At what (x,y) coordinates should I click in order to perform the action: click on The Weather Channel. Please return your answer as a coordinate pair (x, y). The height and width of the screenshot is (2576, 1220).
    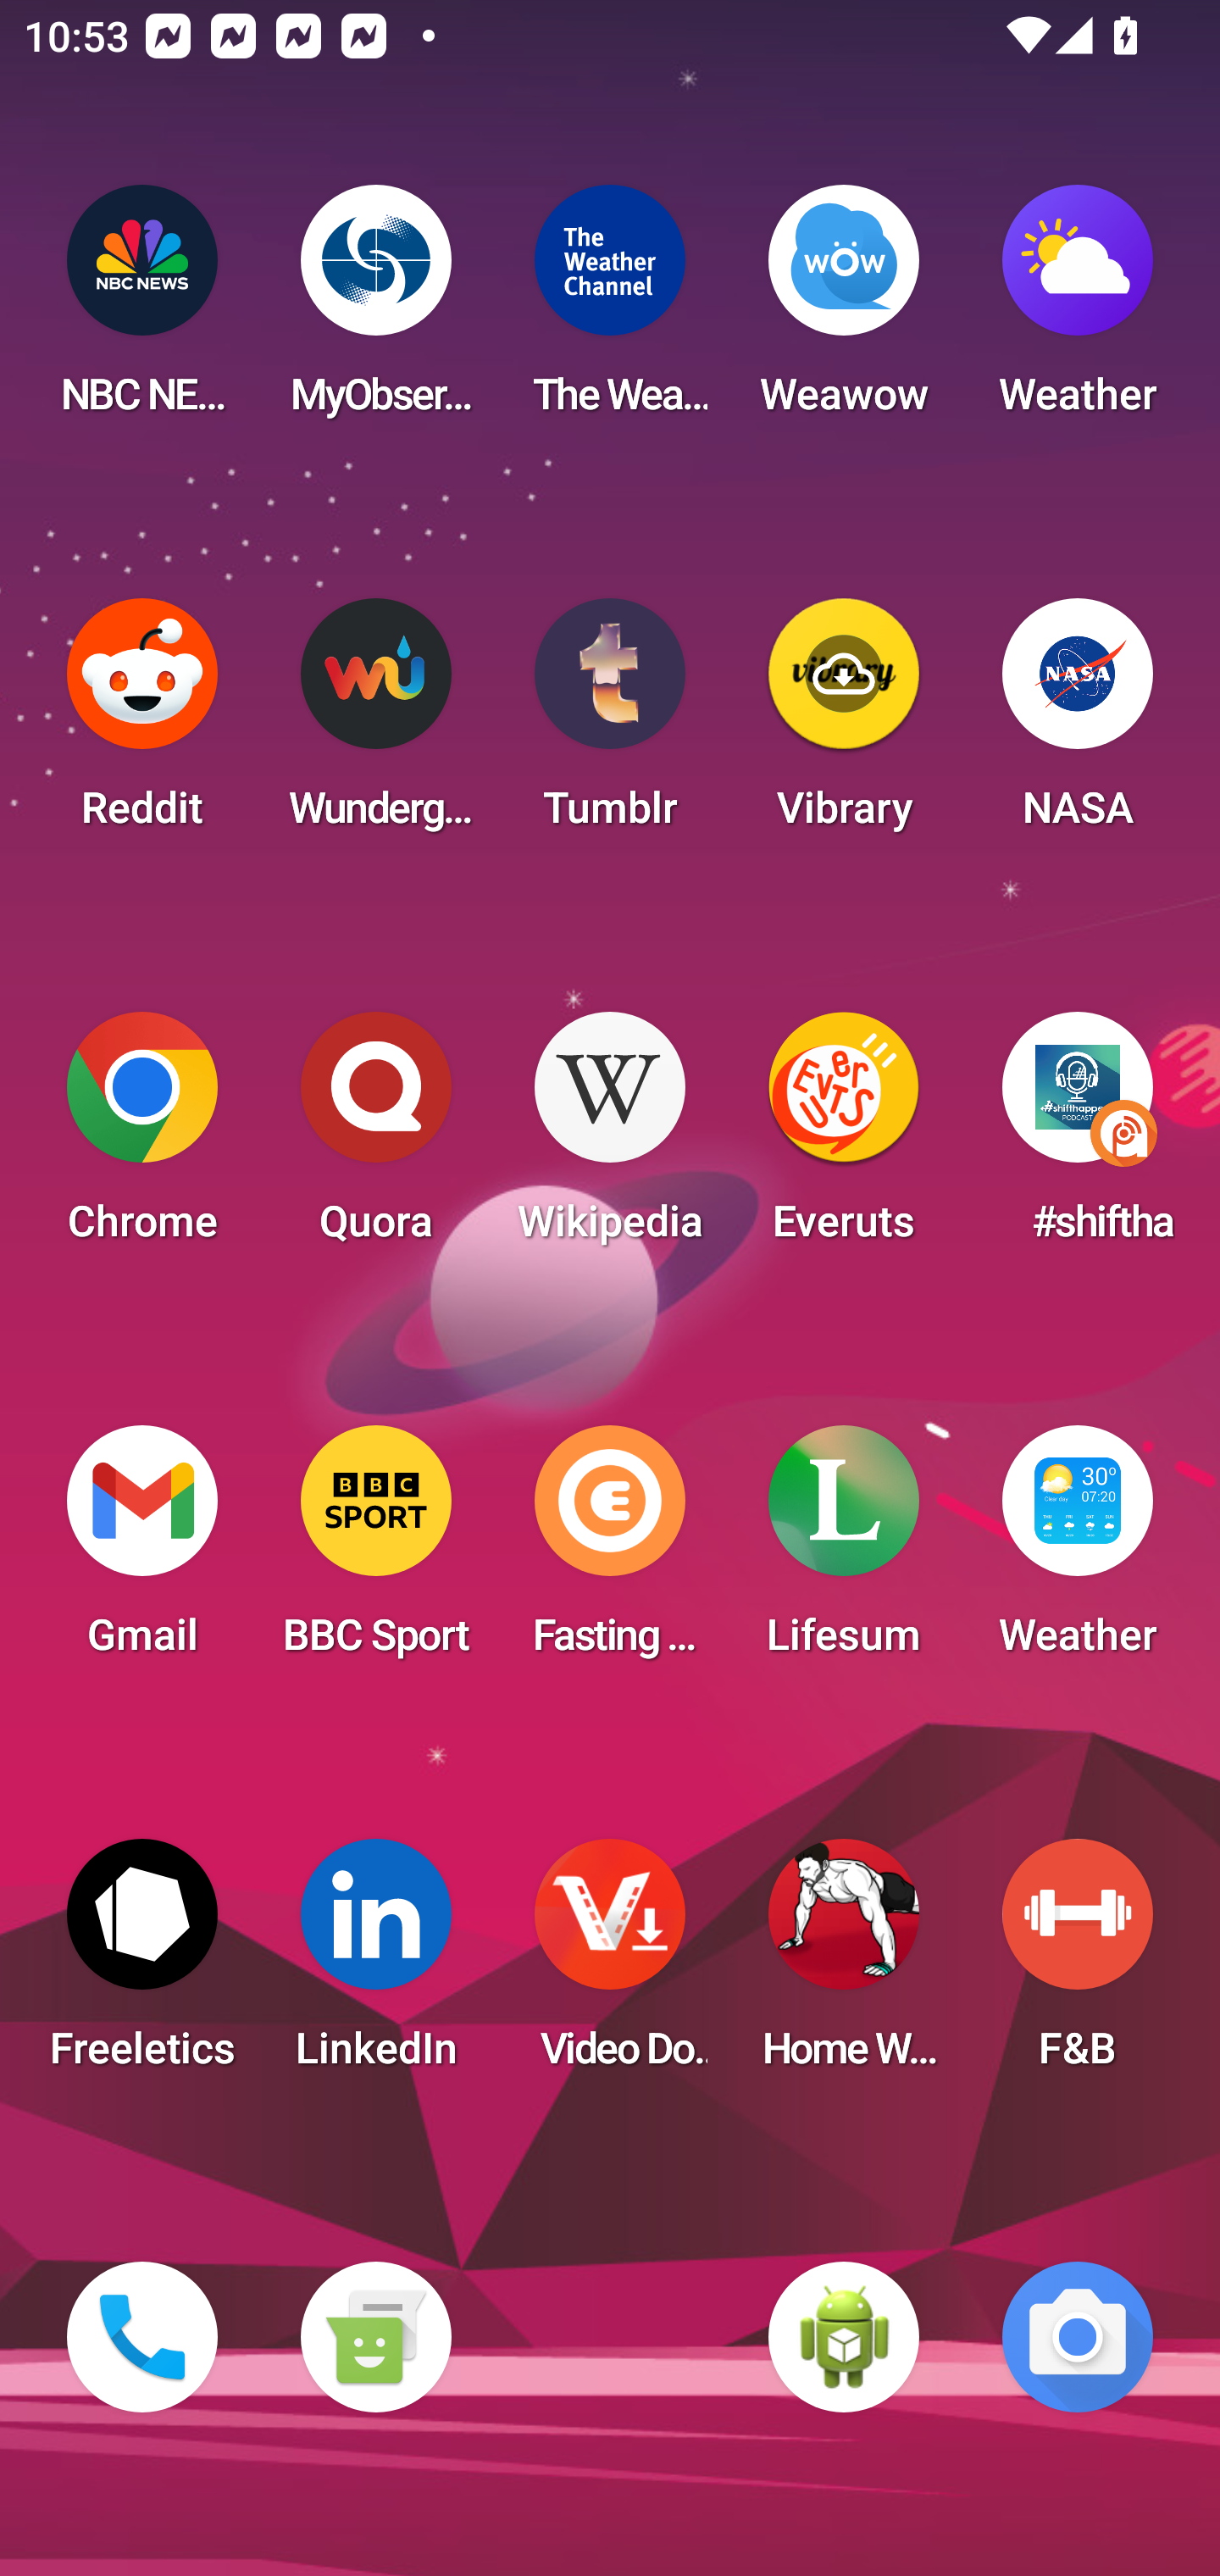
    Looking at the image, I should click on (610, 310).